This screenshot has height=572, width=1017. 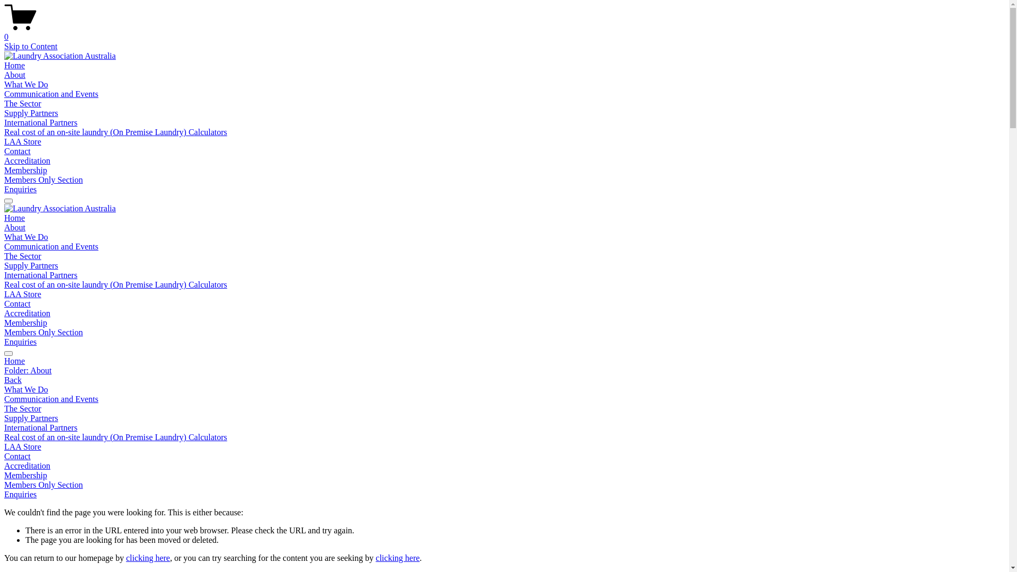 I want to click on Membership, so click(x=25, y=323).